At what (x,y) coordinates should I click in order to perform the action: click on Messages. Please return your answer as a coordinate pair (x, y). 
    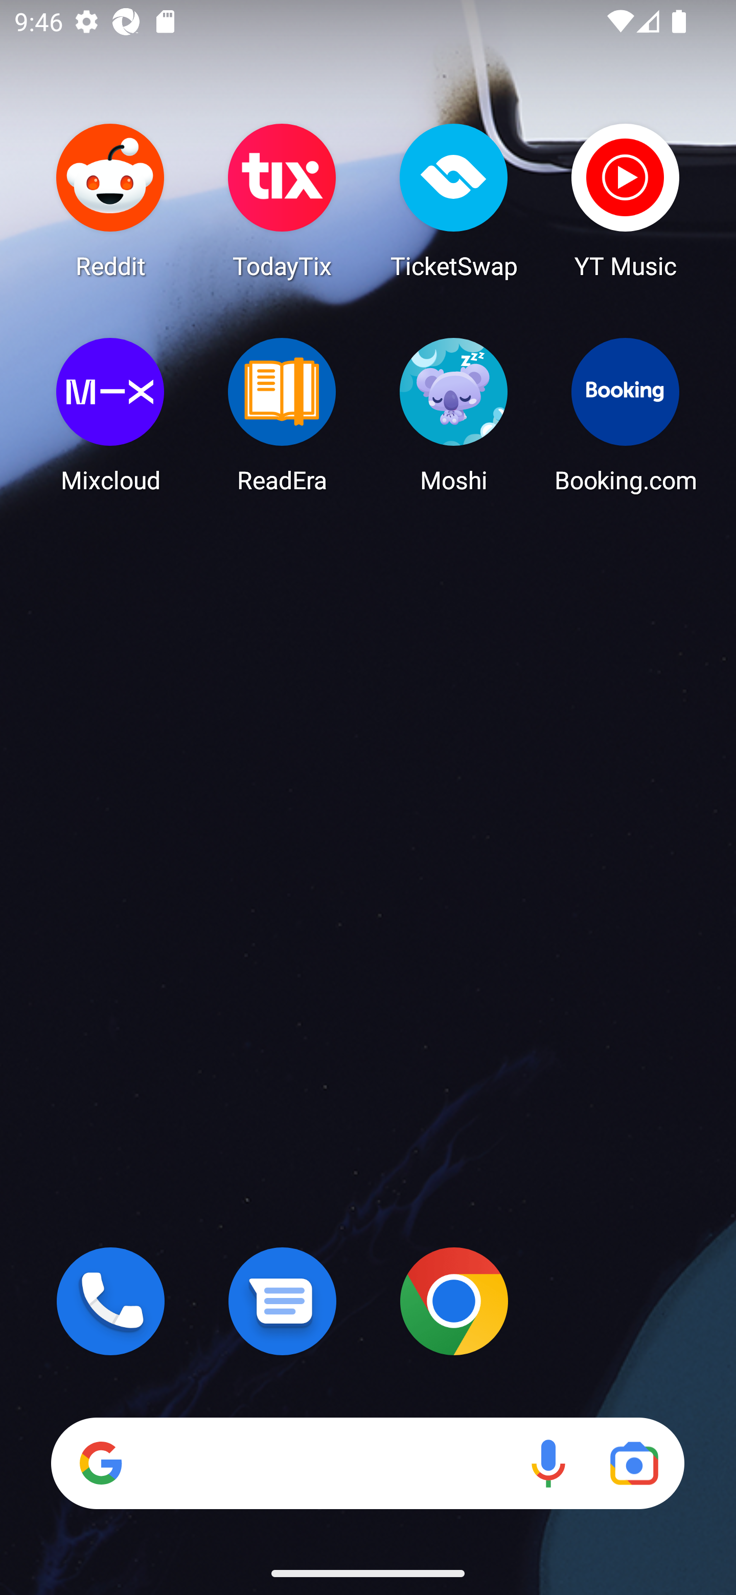
    Looking at the image, I should click on (282, 1301).